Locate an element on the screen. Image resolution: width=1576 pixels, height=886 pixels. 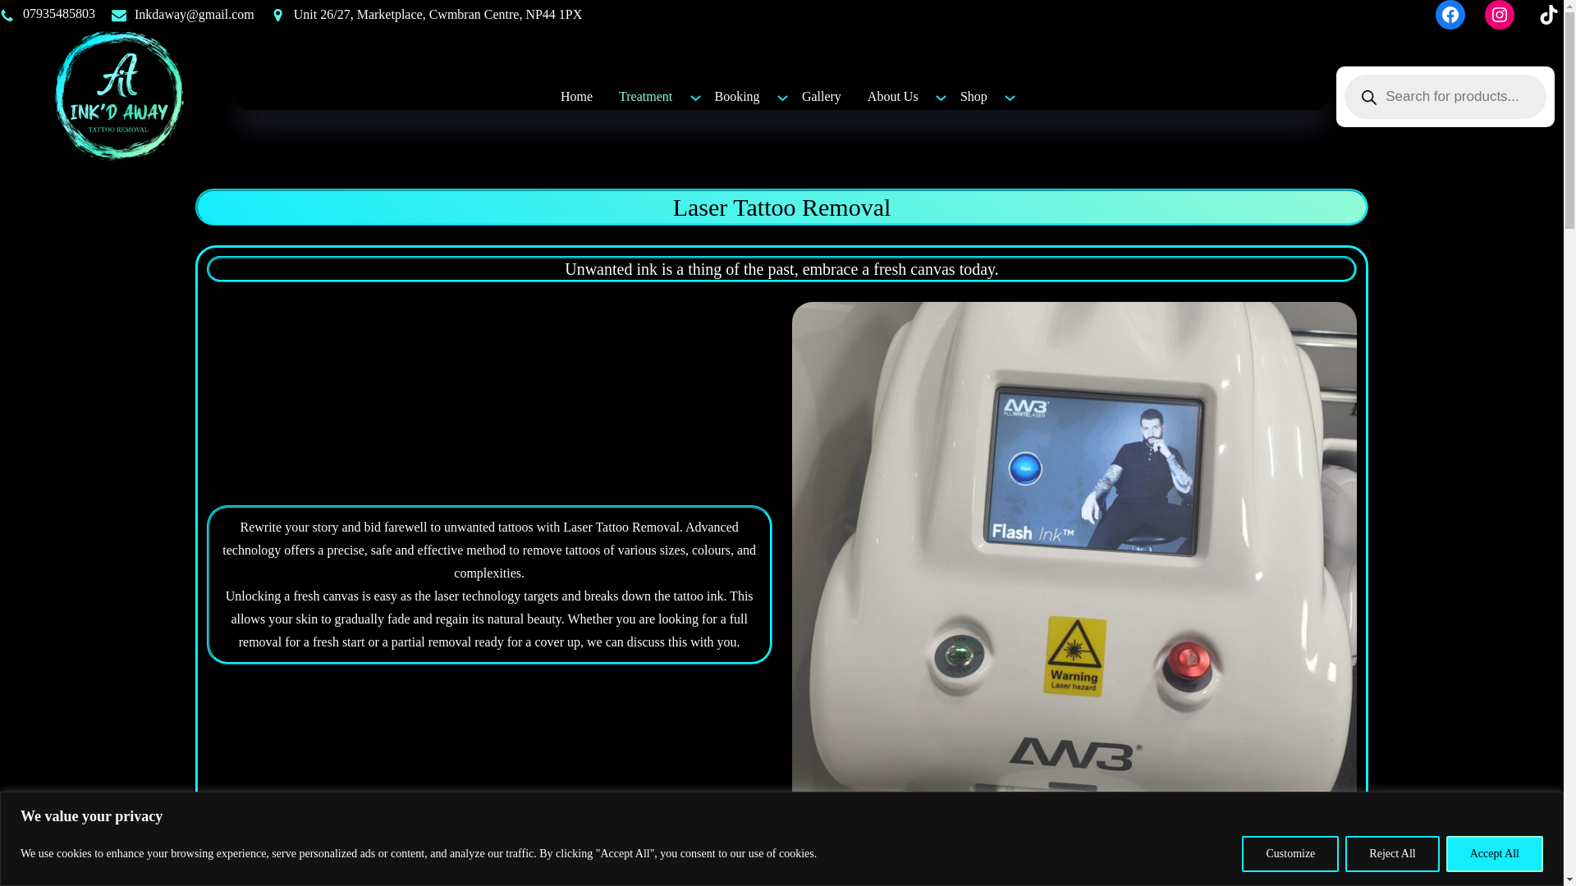
Reject All is located at coordinates (1392, 853).